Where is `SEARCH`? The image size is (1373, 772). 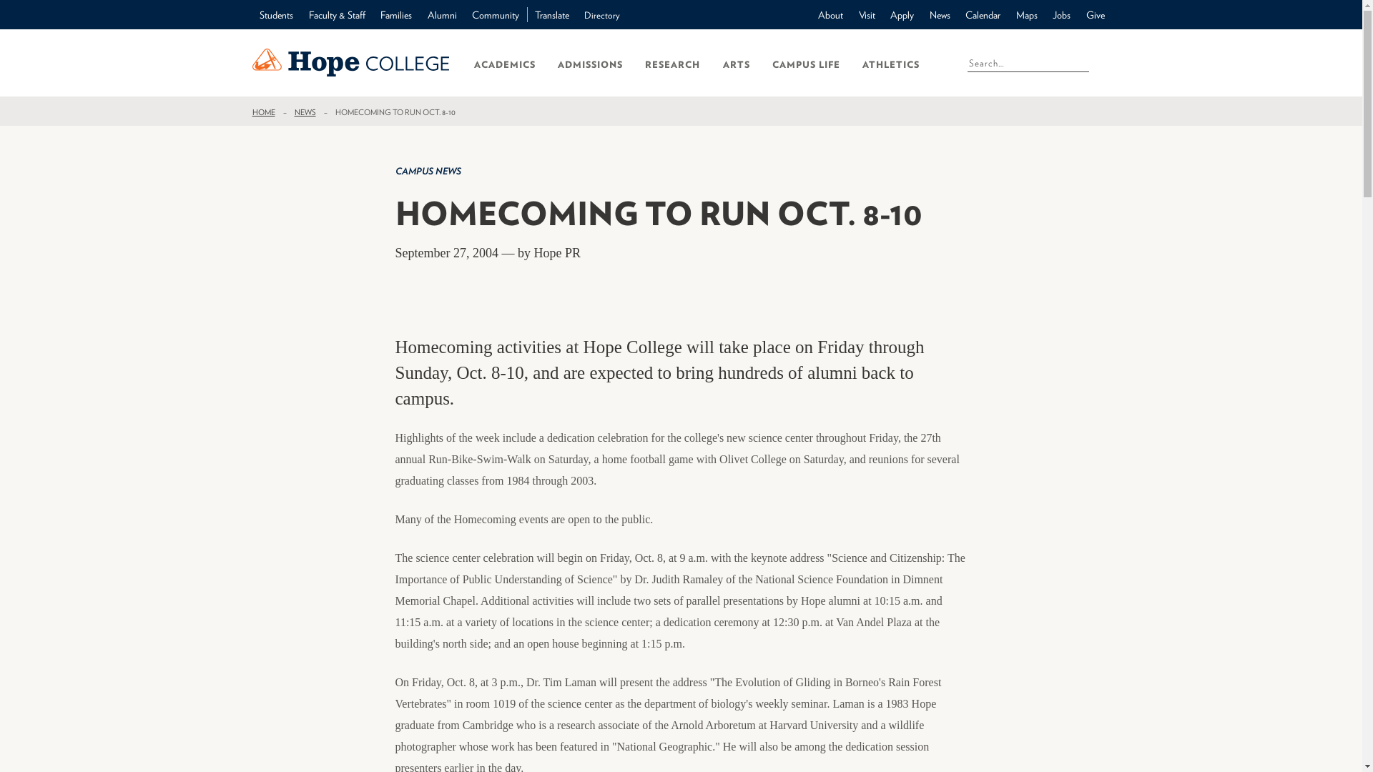
SEARCH is located at coordinates (1094, 61).